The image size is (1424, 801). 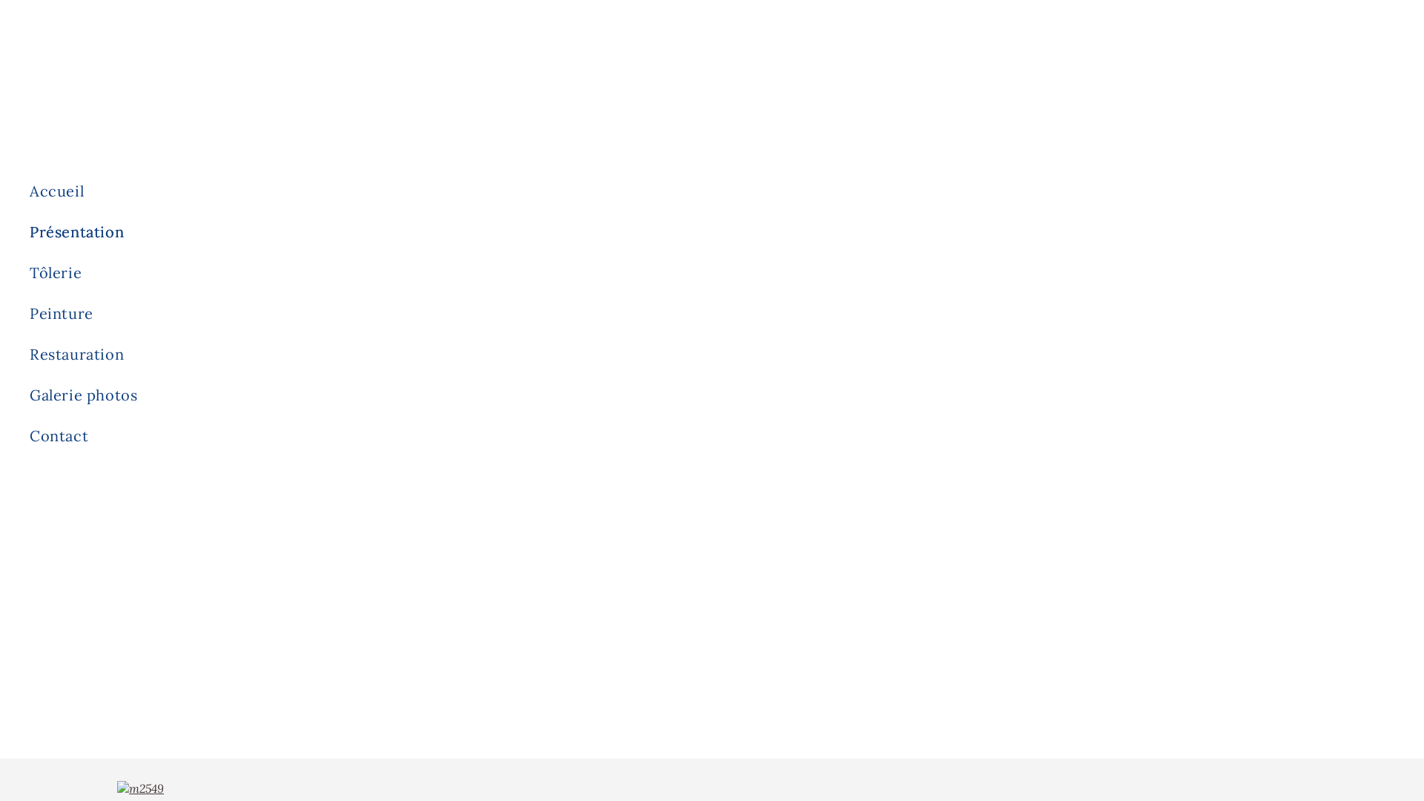 What do you see at coordinates (378, 355) in the screenshot?
I see `Restauration` at bounding box center [378, 355].